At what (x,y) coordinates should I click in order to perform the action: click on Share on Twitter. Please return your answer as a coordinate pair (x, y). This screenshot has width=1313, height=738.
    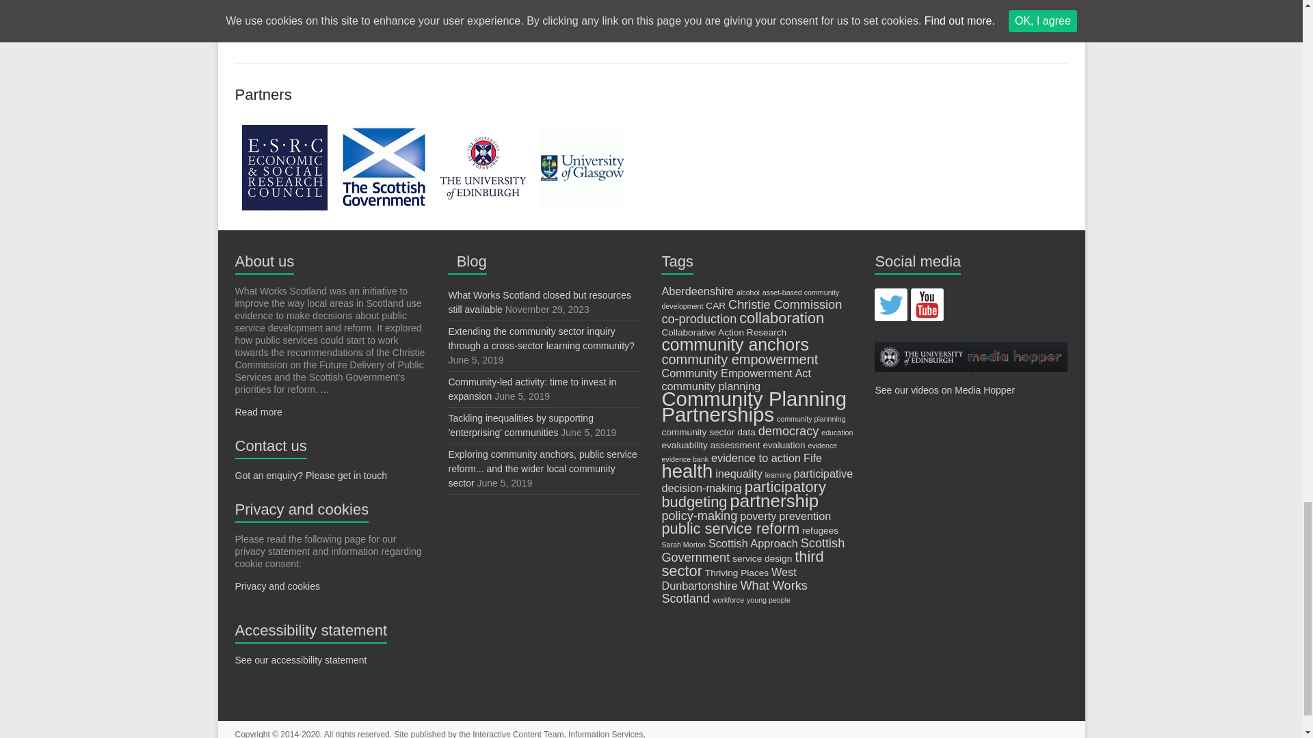
    Looking at the image, I should click on (287, 1).